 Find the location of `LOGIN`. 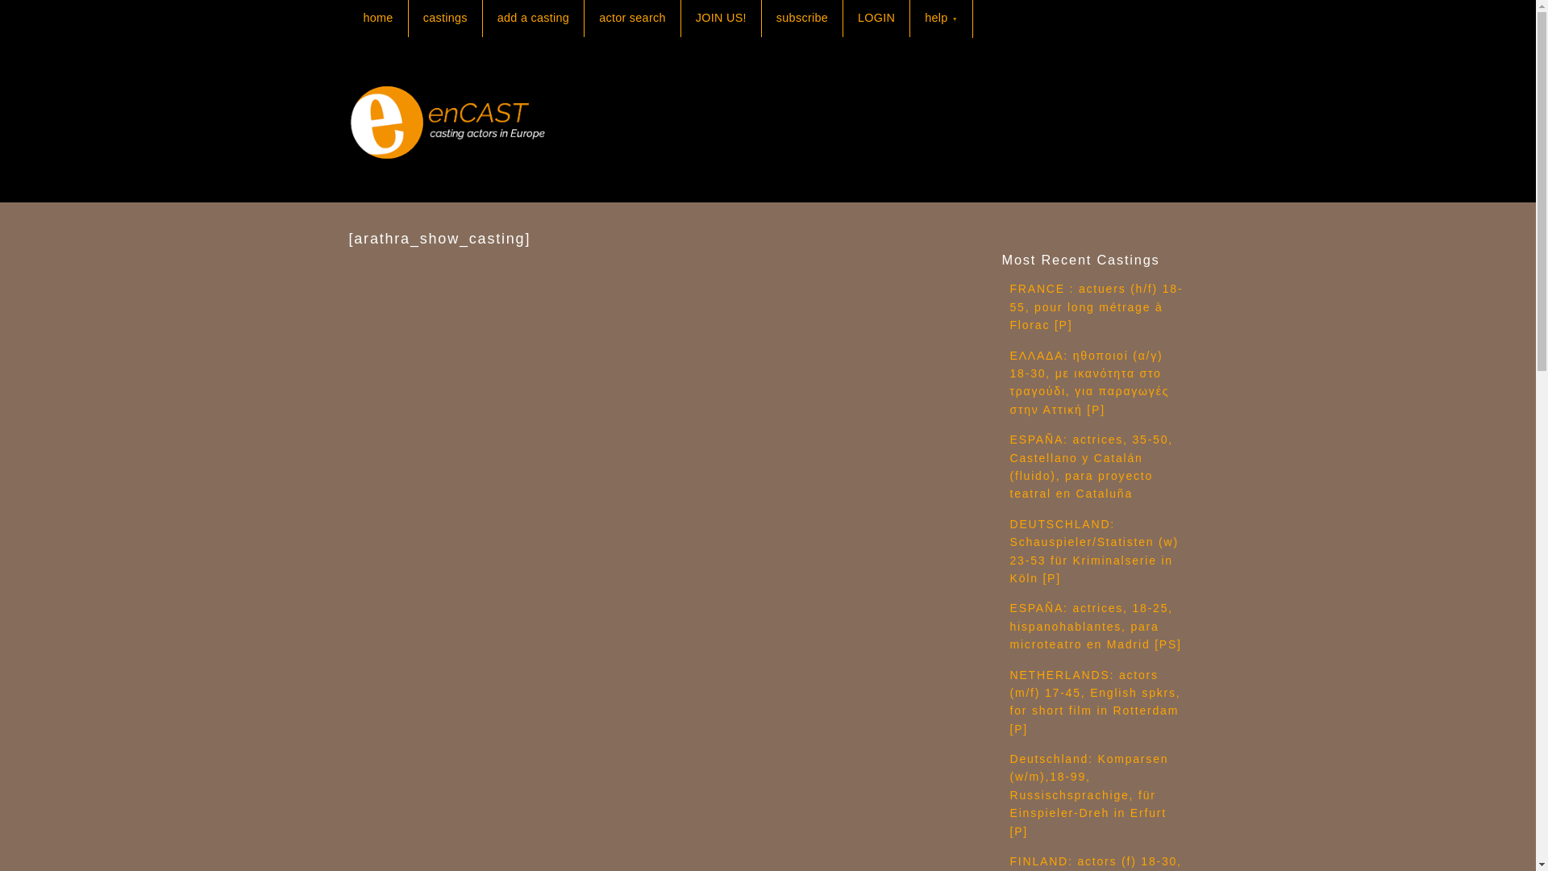

LOGIN is located at coordinates (876, 19).